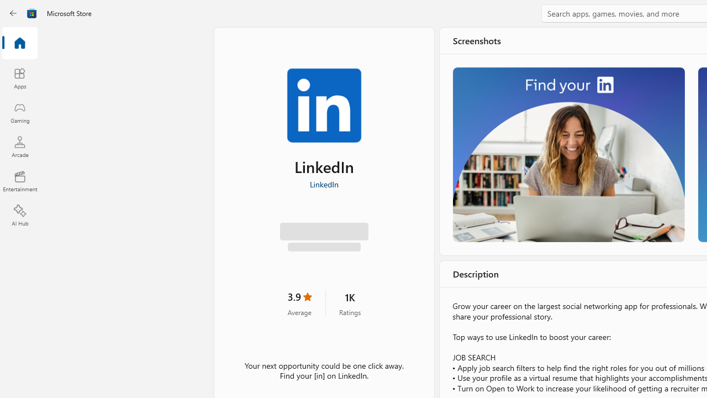 This screenshot has width=707, height=398. What do you see at coordinates (20, 146) in the screenshot?
I see `Arcade` at bounding box center [20, 146].